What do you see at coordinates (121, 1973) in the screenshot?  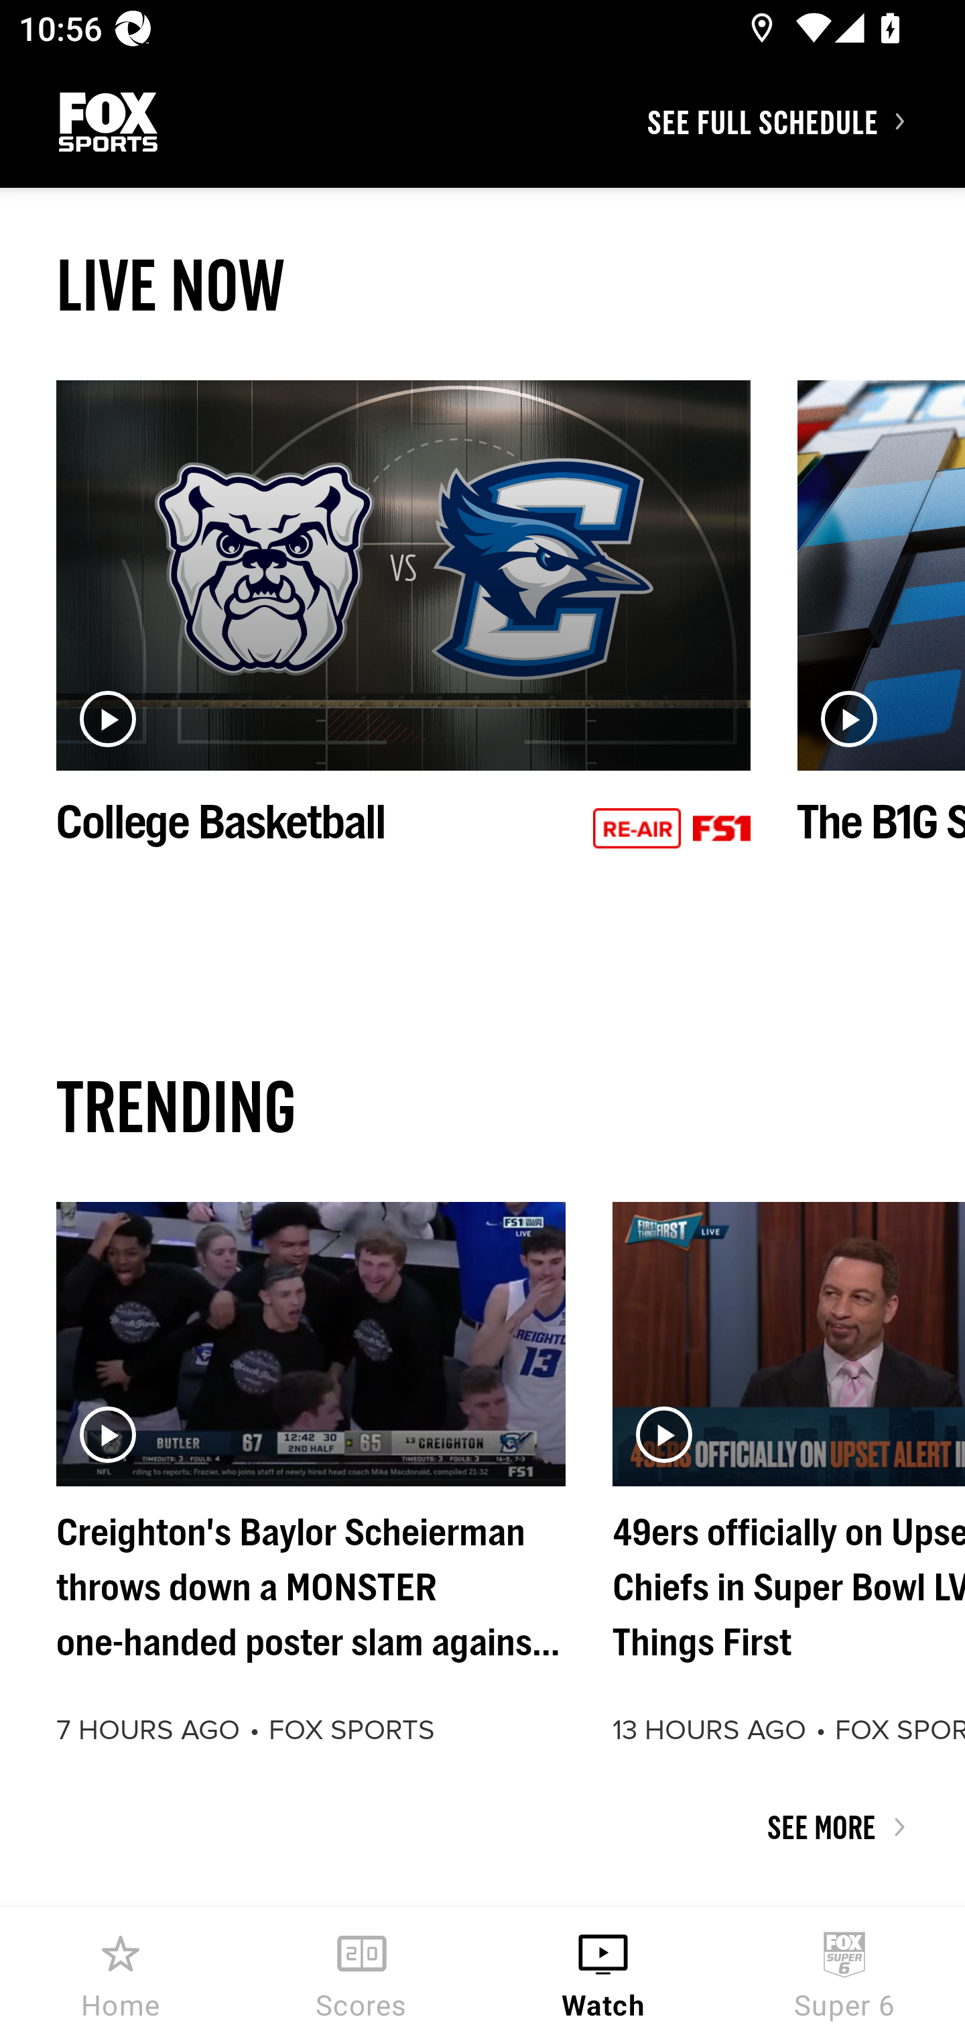 I see `Home` at bounding box center [121, 1973].